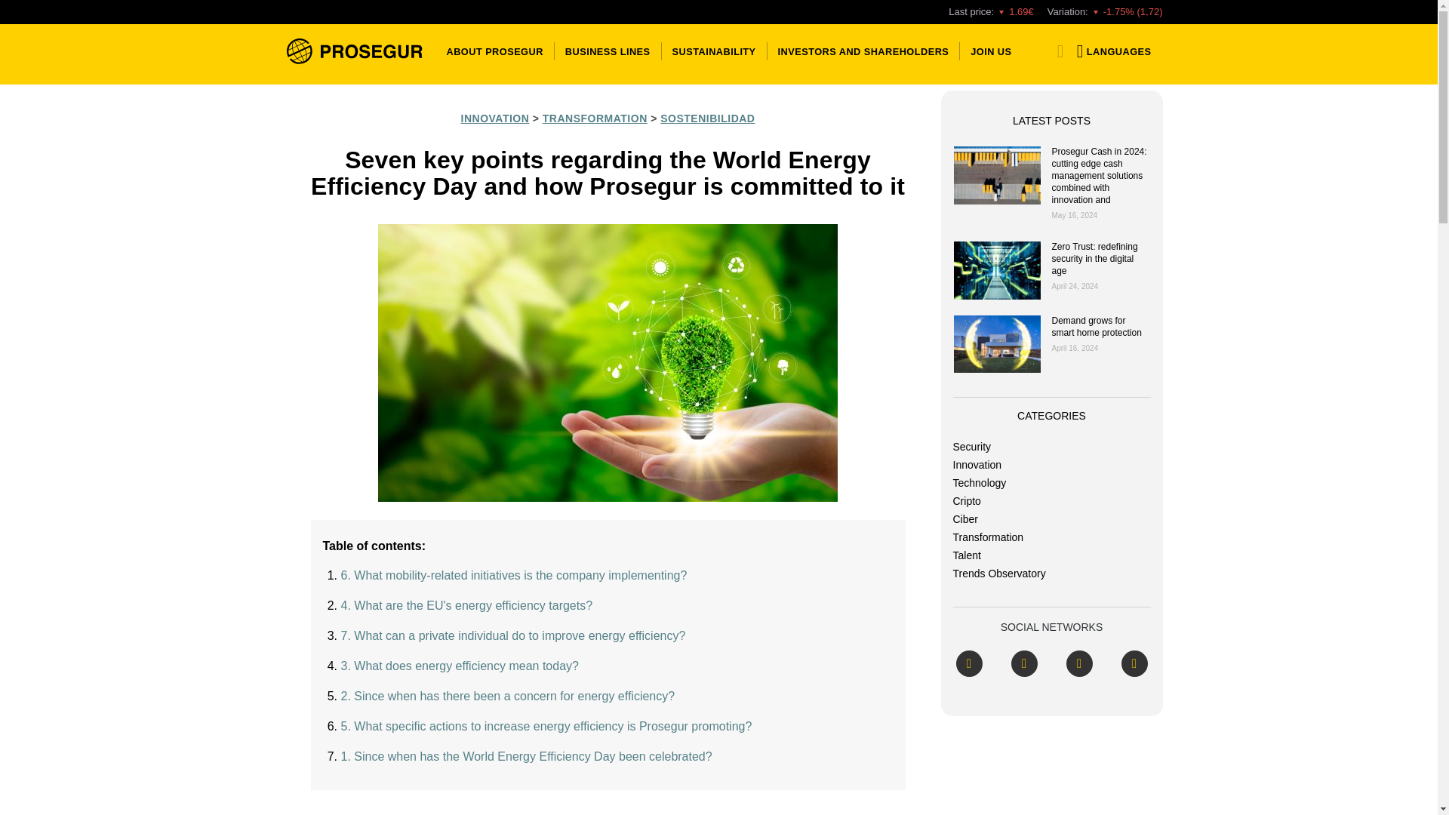 This screenshot has height=815, width=1449. Describe the element at coordinates (608, 51) in the screenshot. I see `BUSINESS LINES` at that location.